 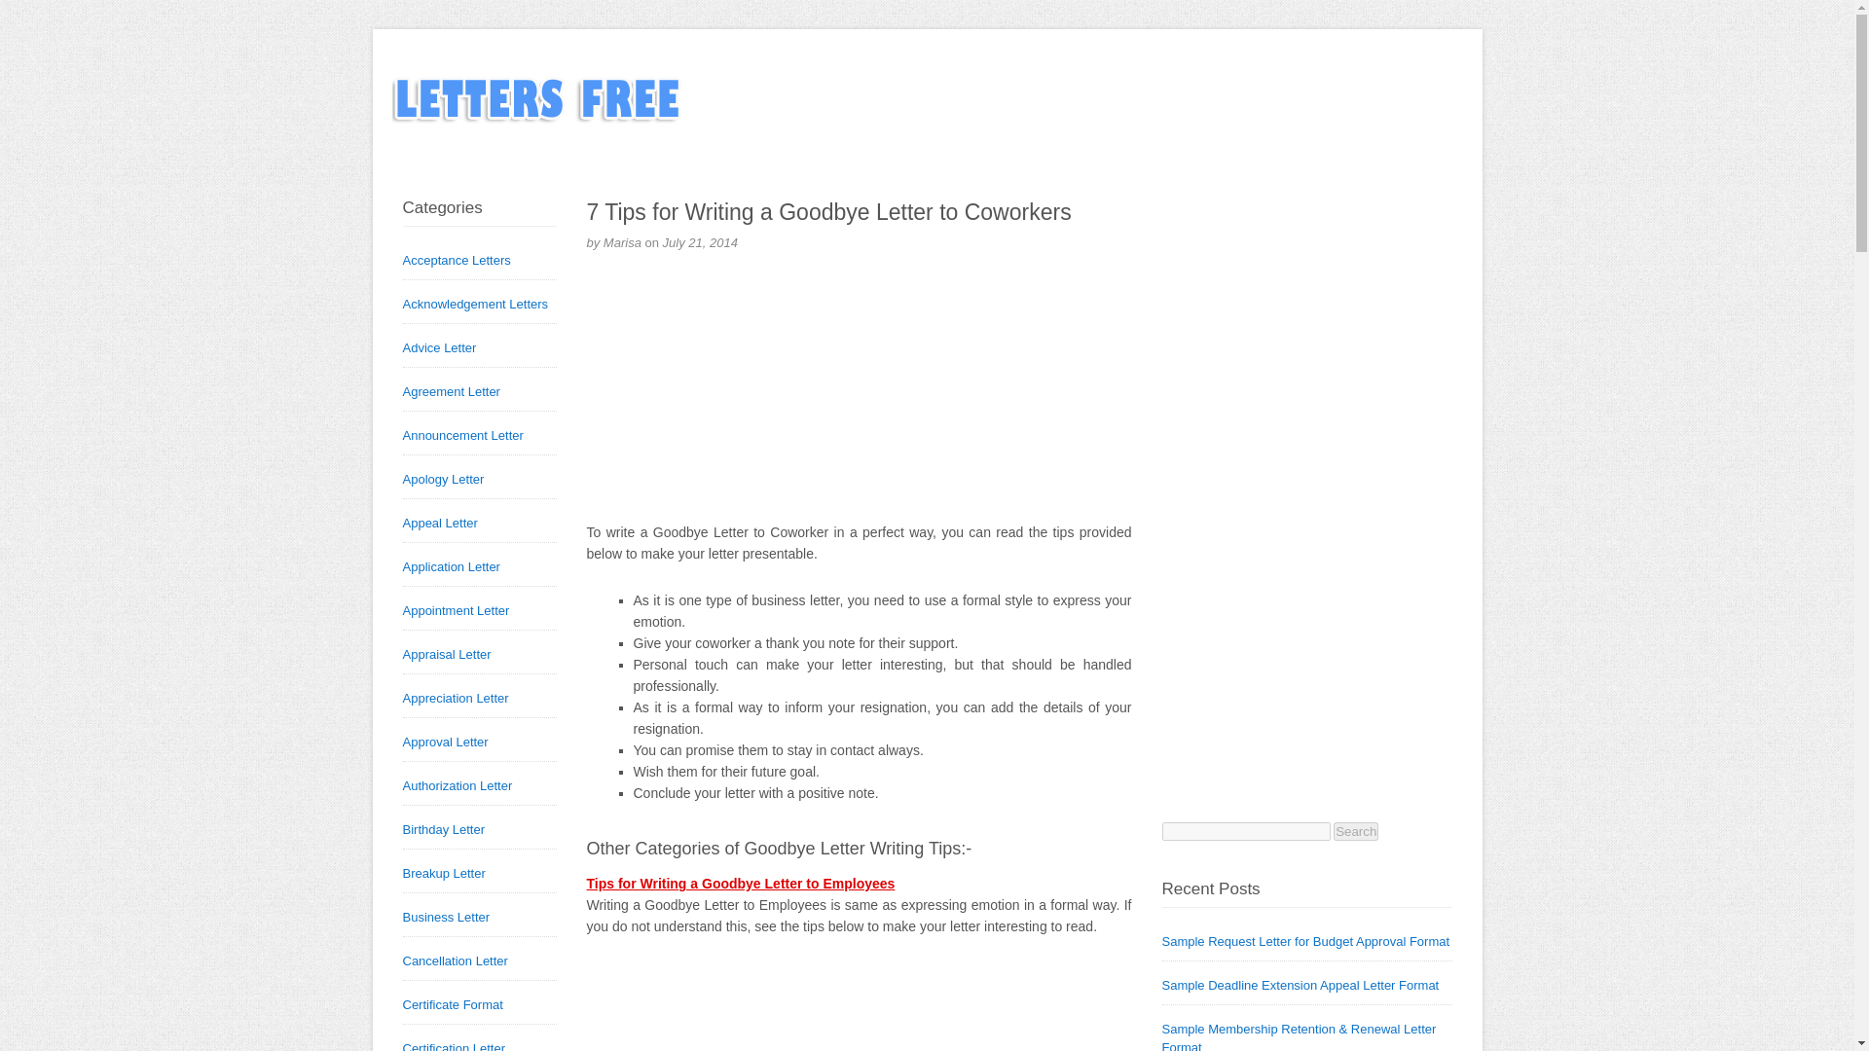 What do you see at coordinates (463, 434) in the screenshot?
I see `Announcement Letter` at bounding box center [463, 434].